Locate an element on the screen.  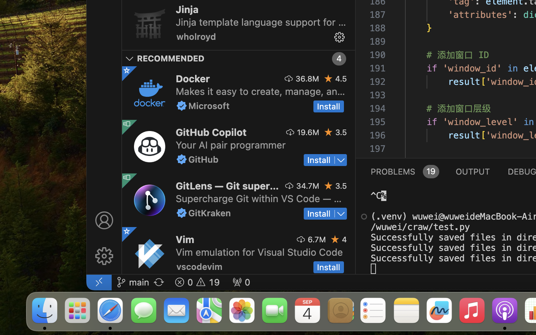
Docker is located at coordinates (193, 79).